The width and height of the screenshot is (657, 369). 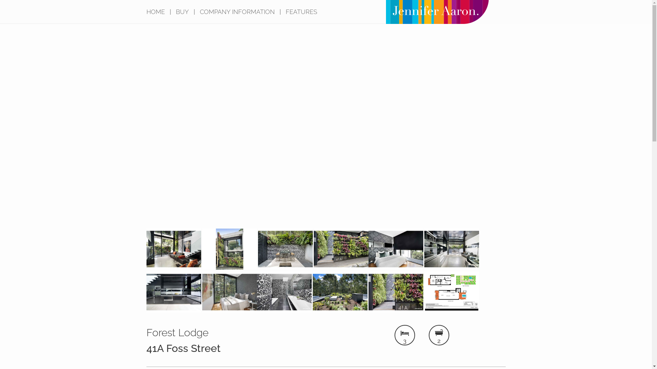 I want to click on HOME, so click(x=156, y=12).